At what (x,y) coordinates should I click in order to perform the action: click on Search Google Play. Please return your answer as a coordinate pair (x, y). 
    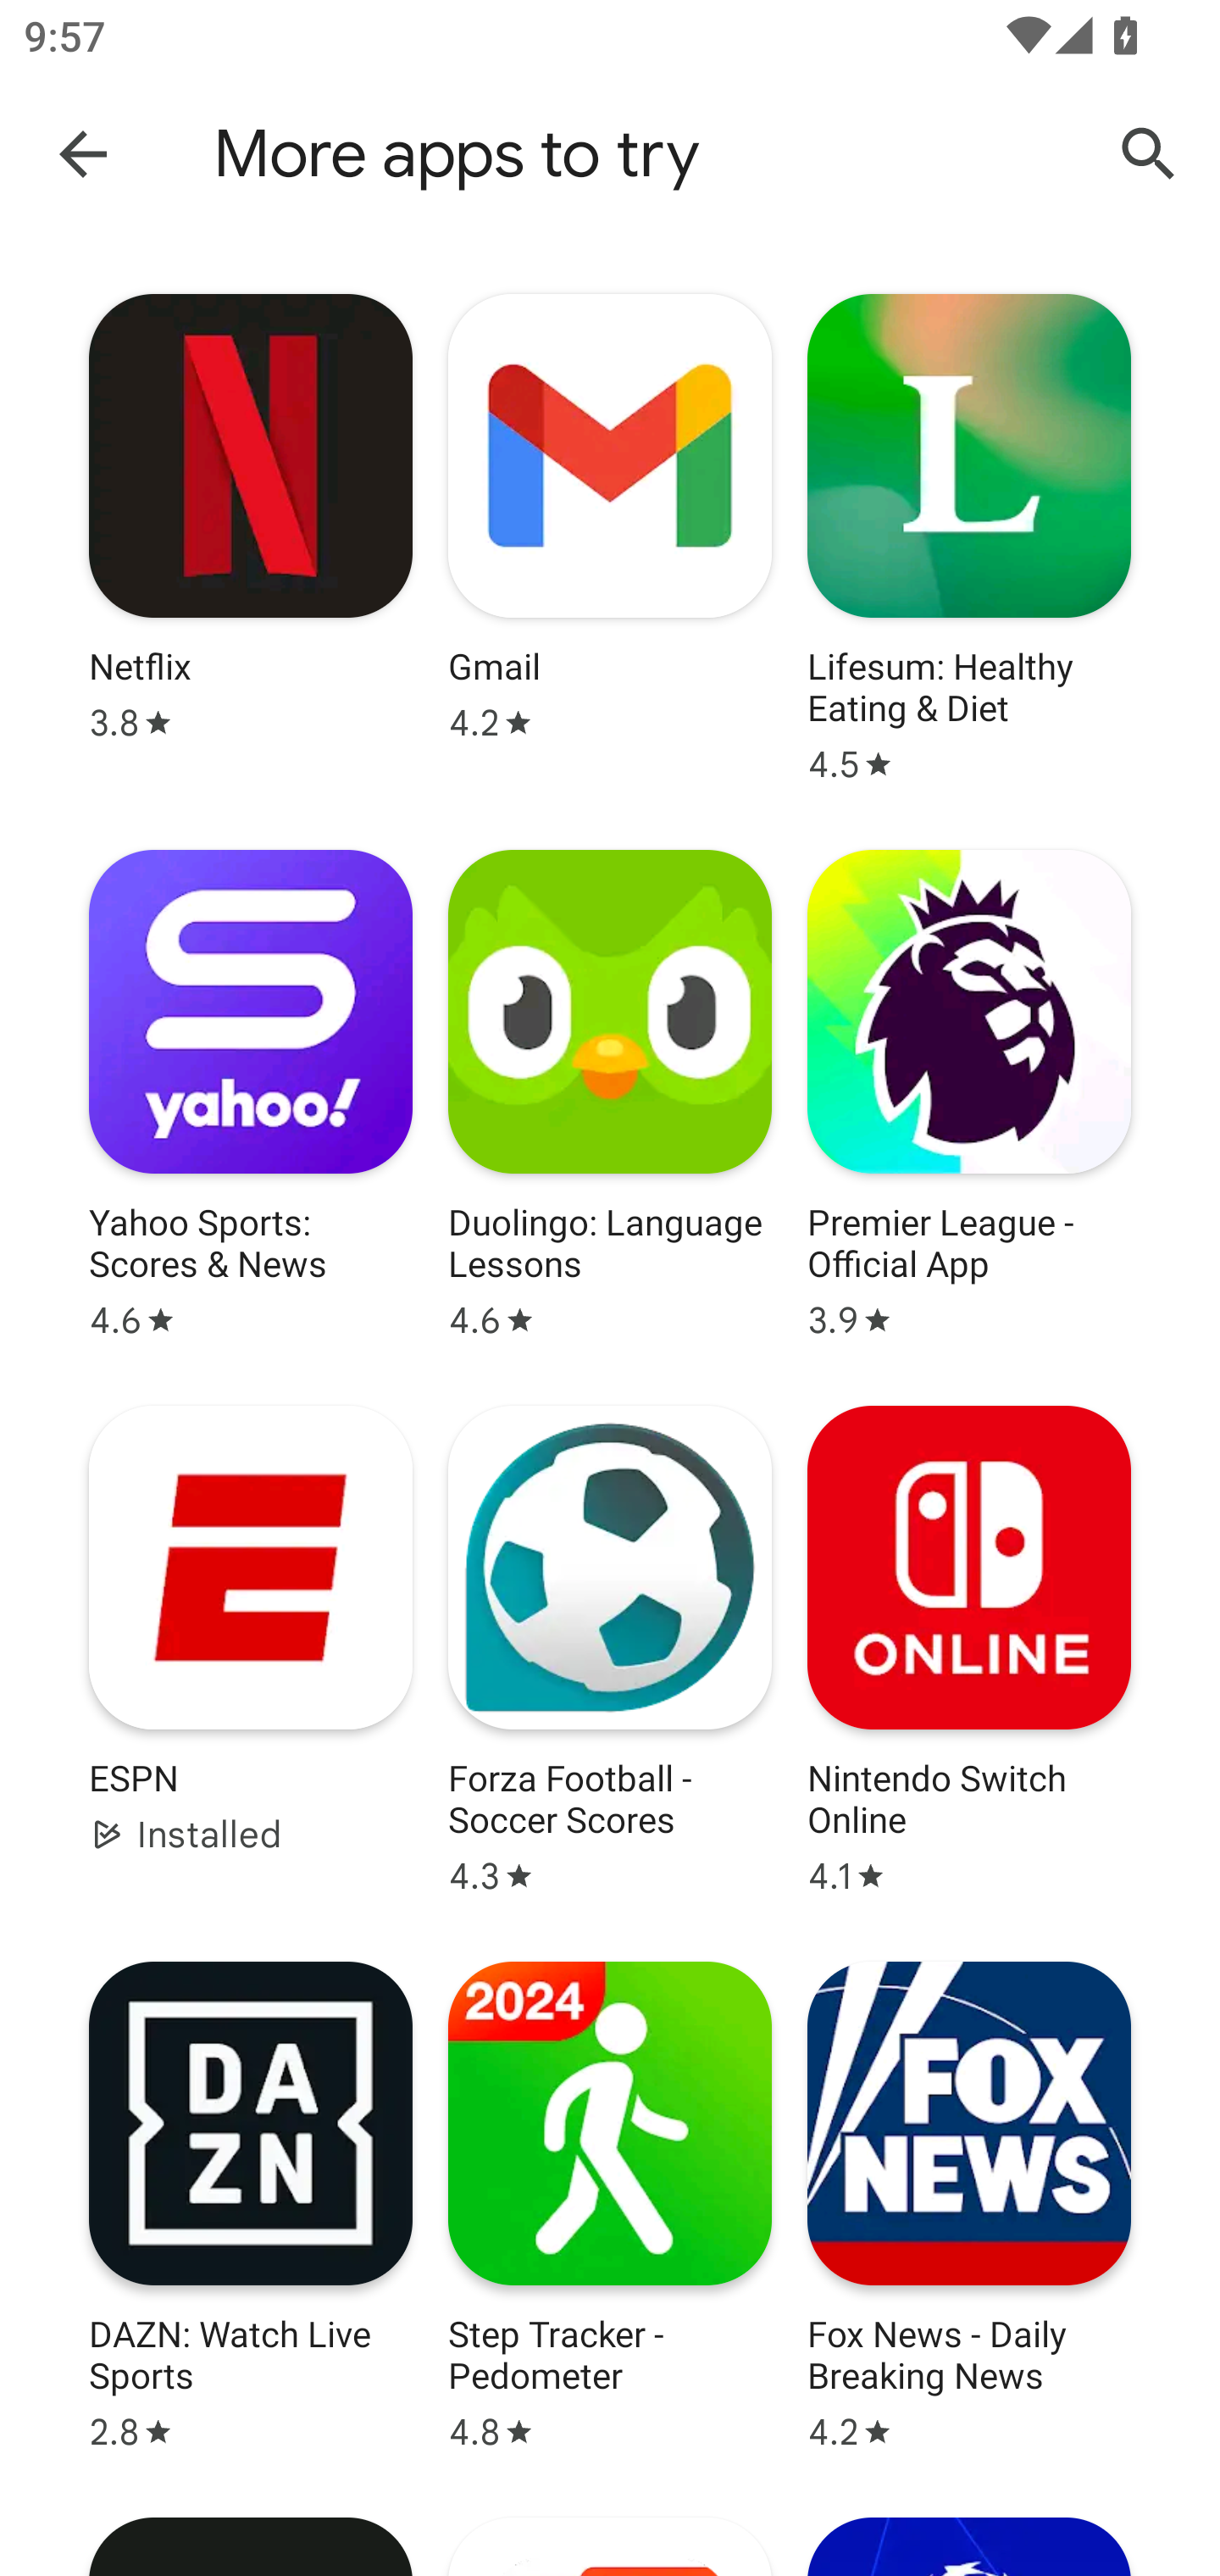
    Looking at the image, I should click on (1149, 154).